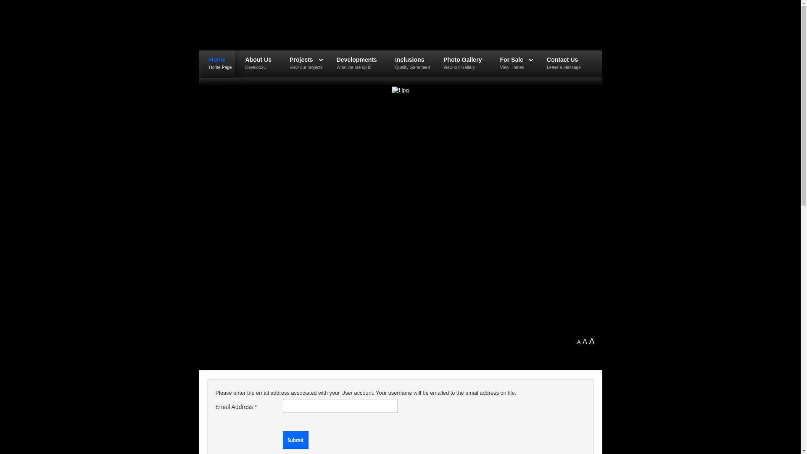 The width and height of the screenshot is (807, 454). What do you see at coordinates (218, 60) in the screenshot?
I see `Home` at bounding box center [218, 60].